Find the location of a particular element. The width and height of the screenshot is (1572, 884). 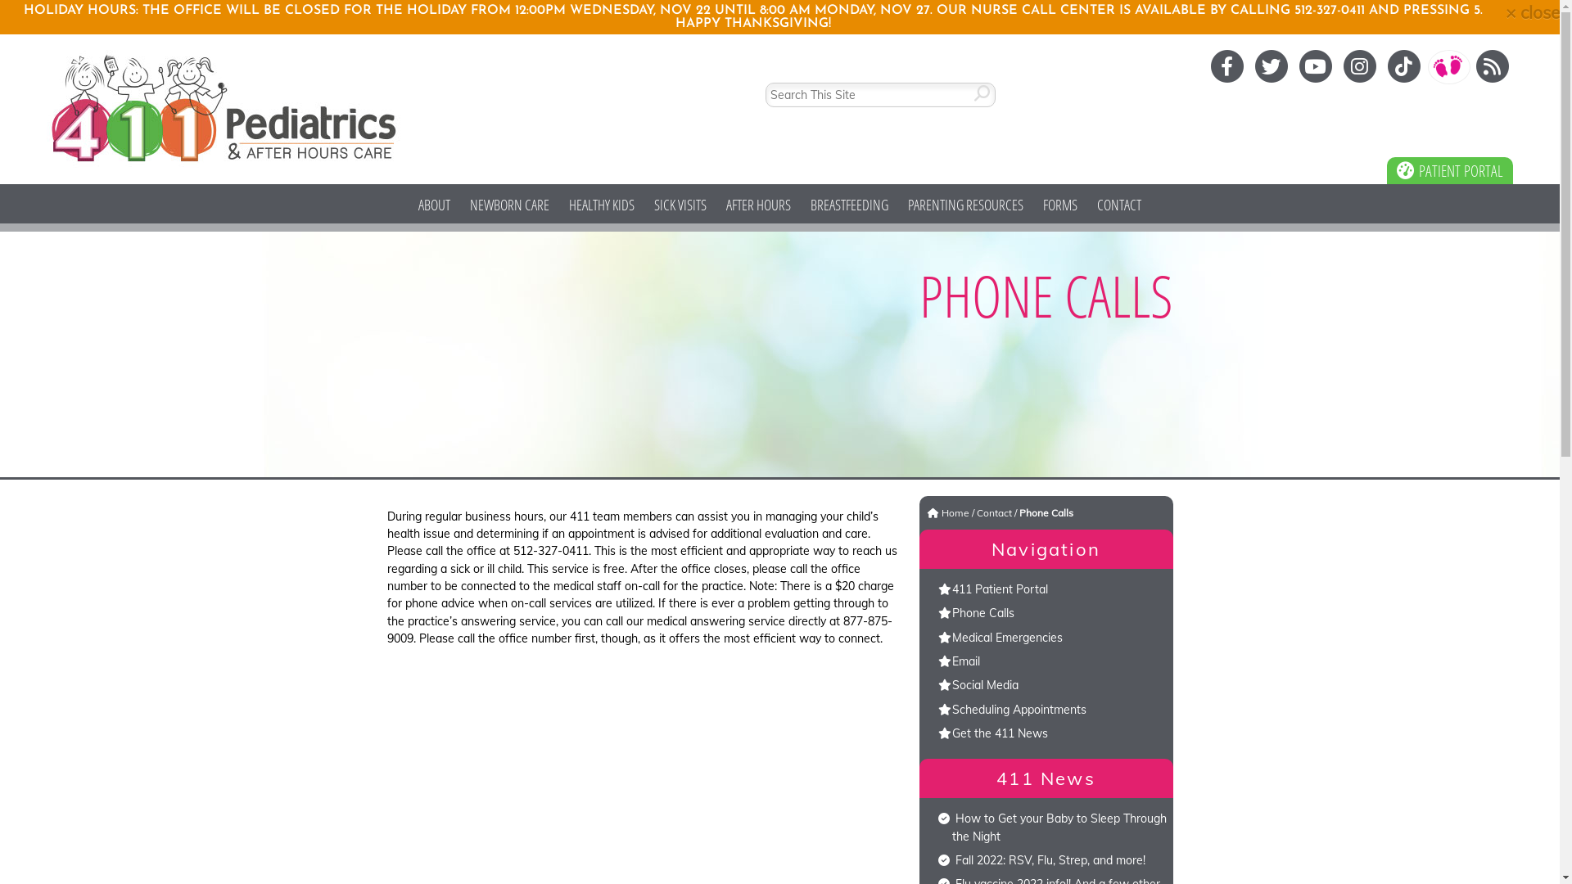

Medical Emergencies is located at coordinates (1007, 637).